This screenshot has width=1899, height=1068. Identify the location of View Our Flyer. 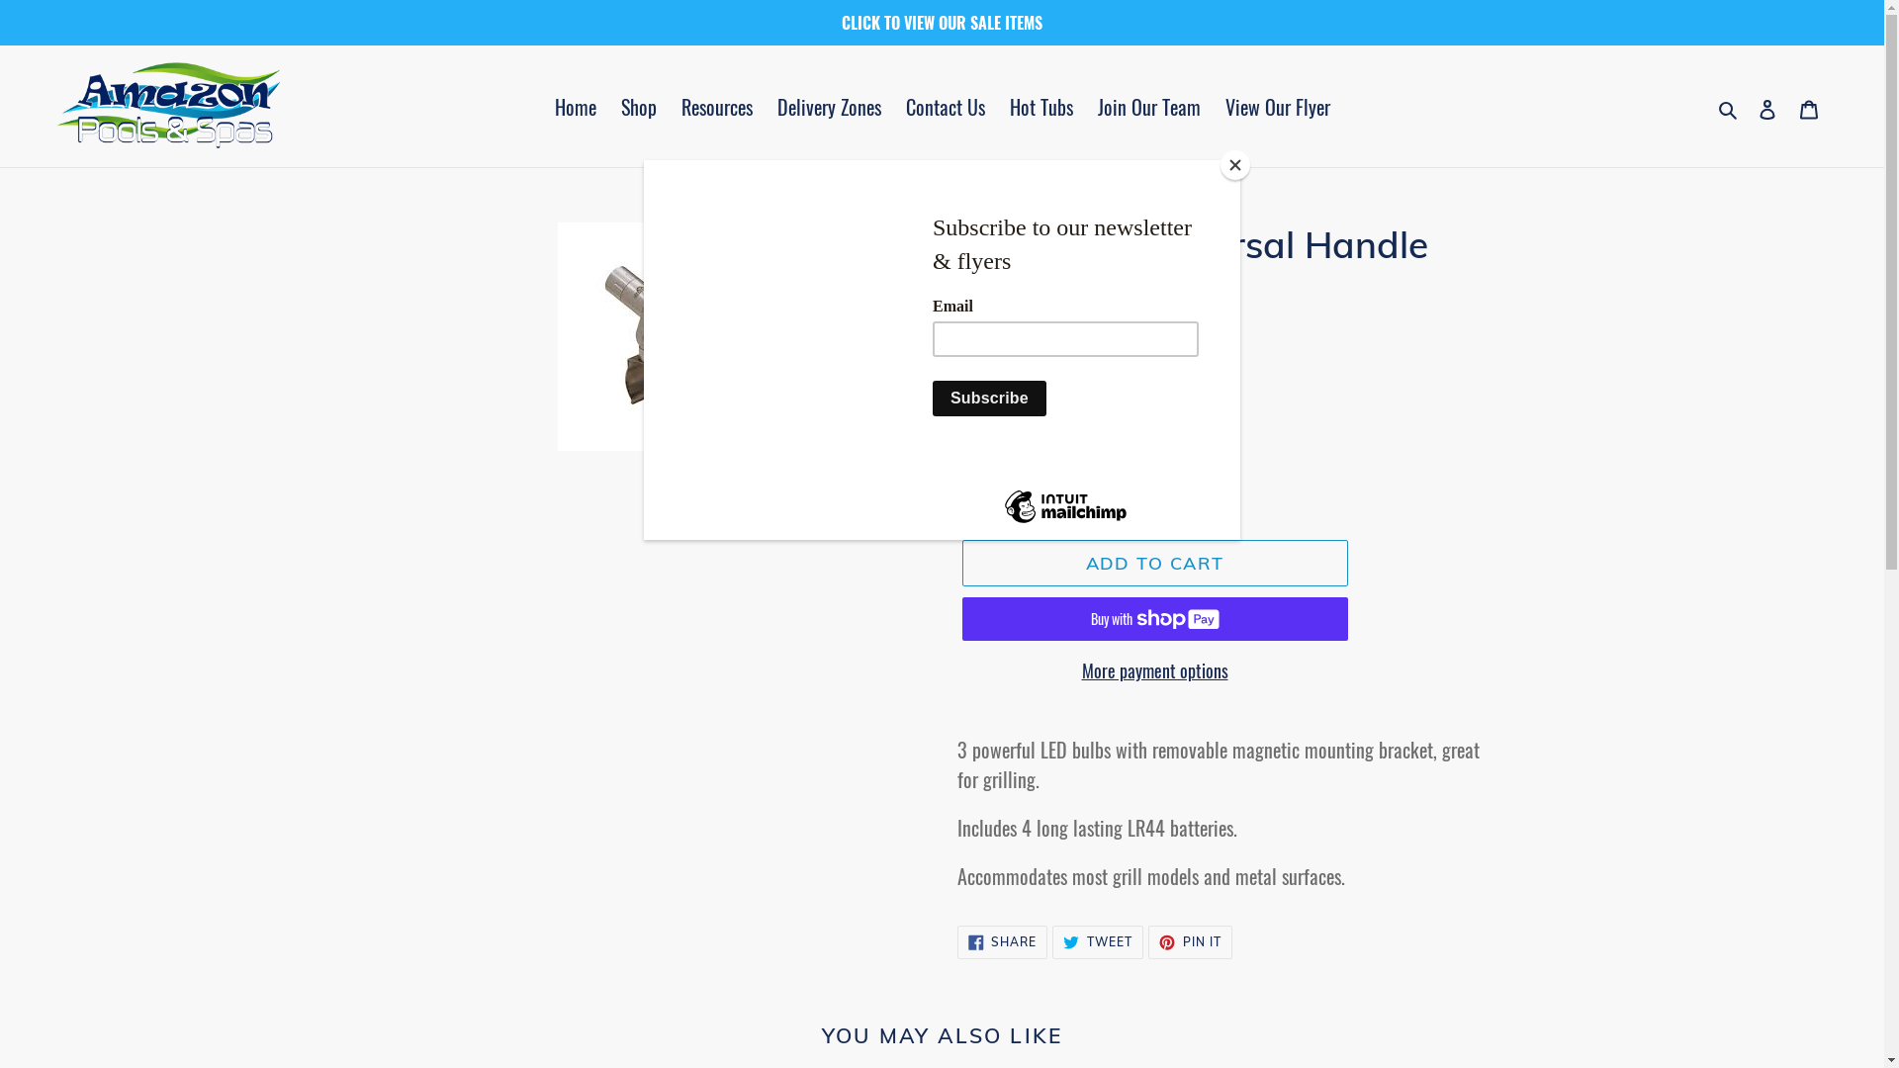
(1277, 107).